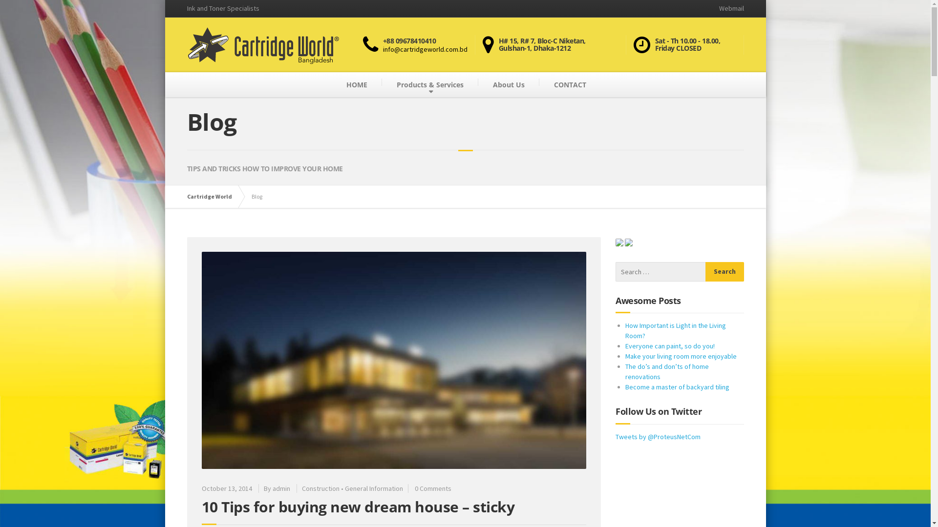  What do you see at coordinates (509, 85) in the screenshot?
I see `About Us` at bounding box center [509, 85].